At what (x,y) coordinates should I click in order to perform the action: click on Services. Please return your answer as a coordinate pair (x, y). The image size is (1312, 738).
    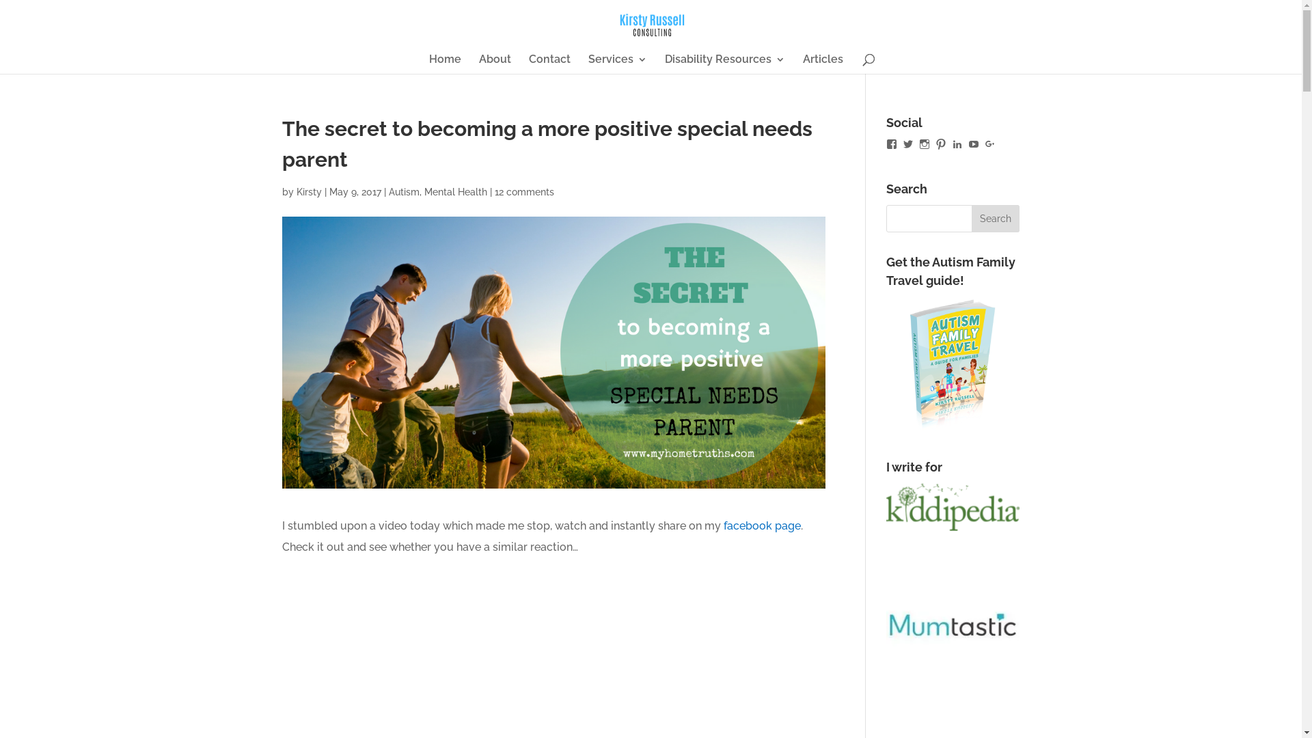
    Looking at the image, I should click on (617, 64).